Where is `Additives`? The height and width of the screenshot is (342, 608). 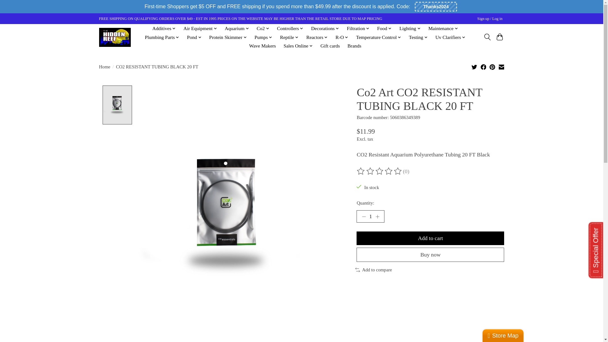
Additives is located at coordinates (164, 28).